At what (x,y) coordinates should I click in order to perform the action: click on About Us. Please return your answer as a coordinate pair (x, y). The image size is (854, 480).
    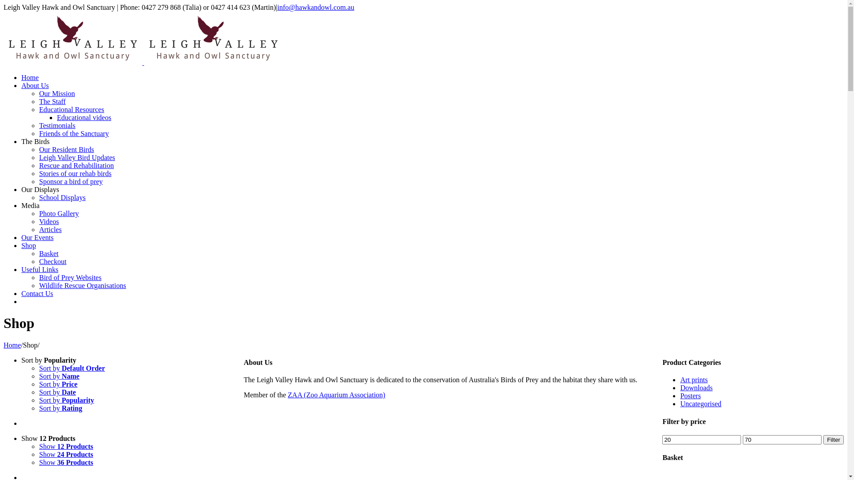
    Looking at the image, I should click on (35, 85).